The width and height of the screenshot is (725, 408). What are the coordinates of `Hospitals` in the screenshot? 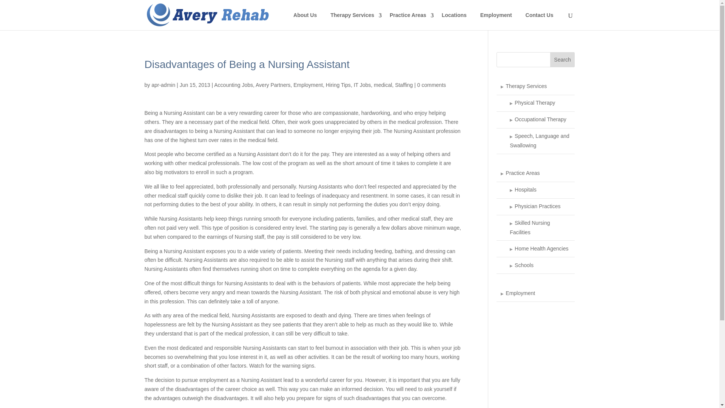 It's located at (535, 190).